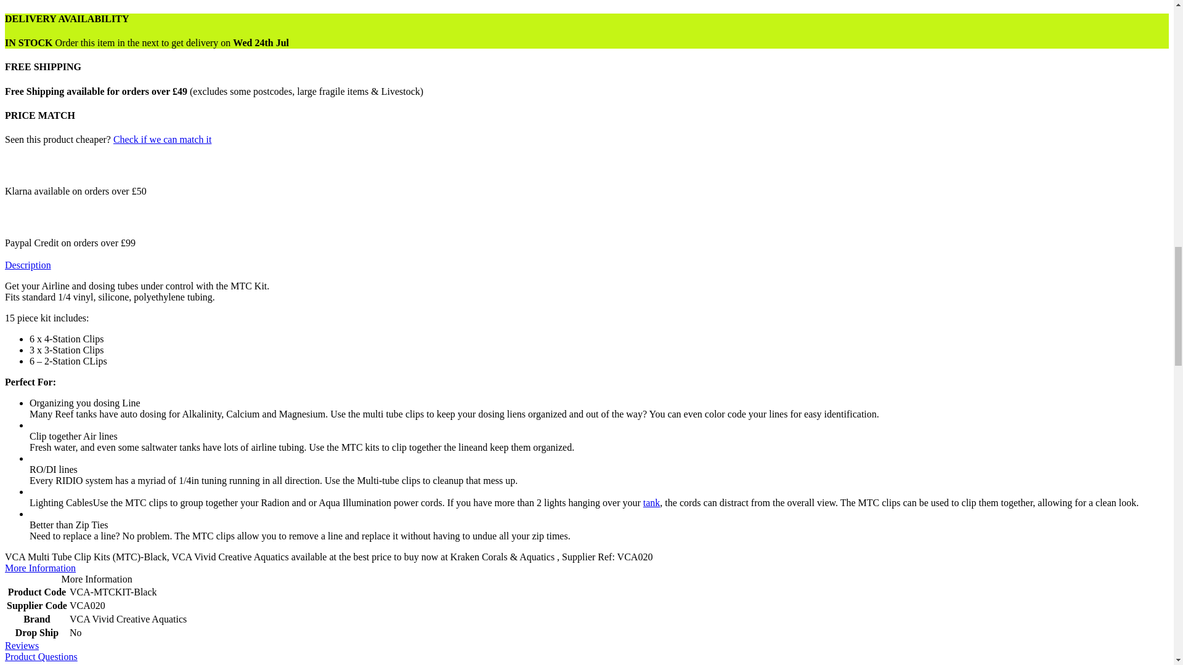  What do you see at coordinates (652, 502) in the screenshot?
I see `tank` at bounding box center [652, 502].